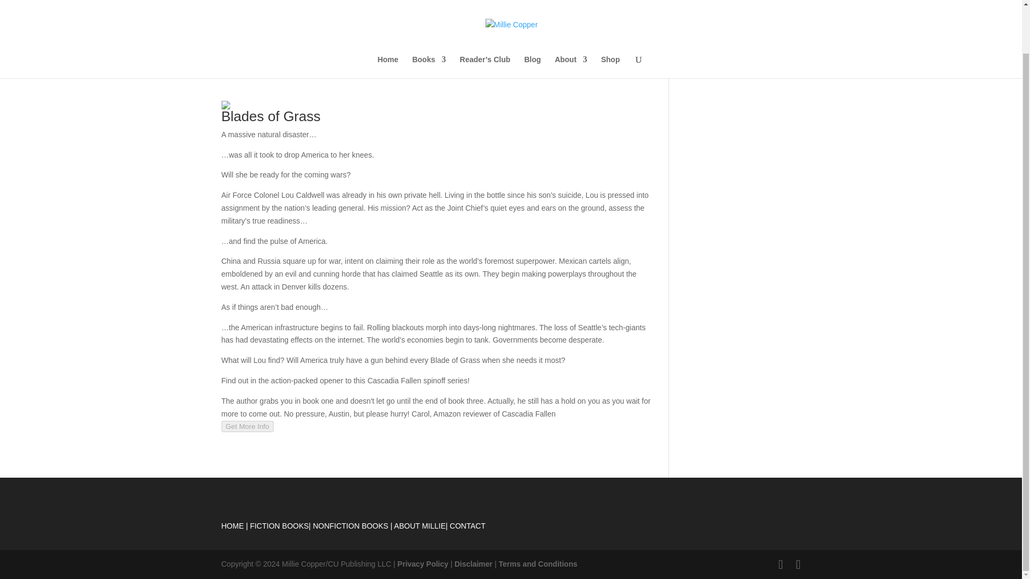  I want to click on CONTACT, so click(467, 526).